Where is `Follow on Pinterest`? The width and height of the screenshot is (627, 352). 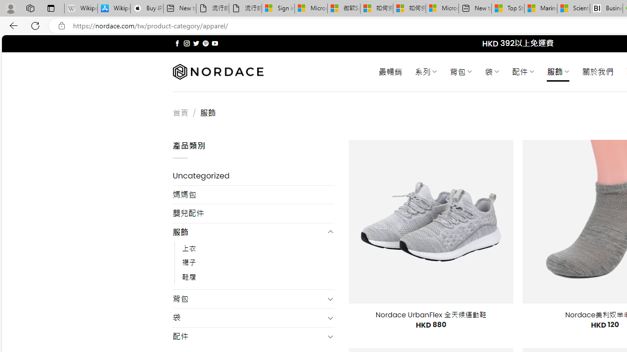 Follow on Pinterest is located at coordinates (206, 43).